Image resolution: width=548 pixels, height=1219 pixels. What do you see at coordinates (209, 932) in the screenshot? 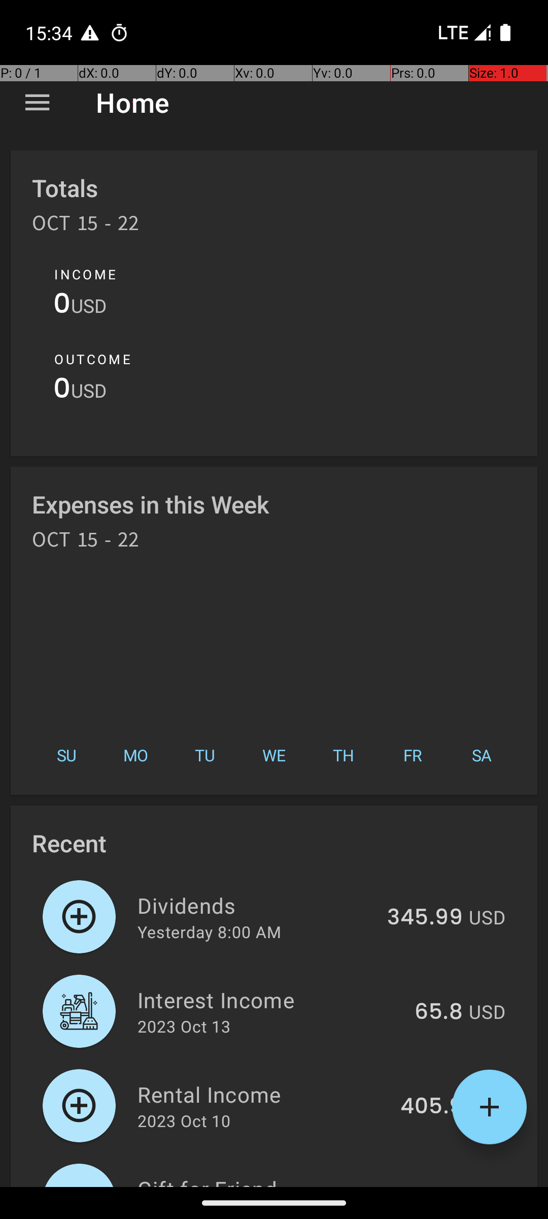
I see `Yesterday 8:00 AM` at bounding box center [209, 932].